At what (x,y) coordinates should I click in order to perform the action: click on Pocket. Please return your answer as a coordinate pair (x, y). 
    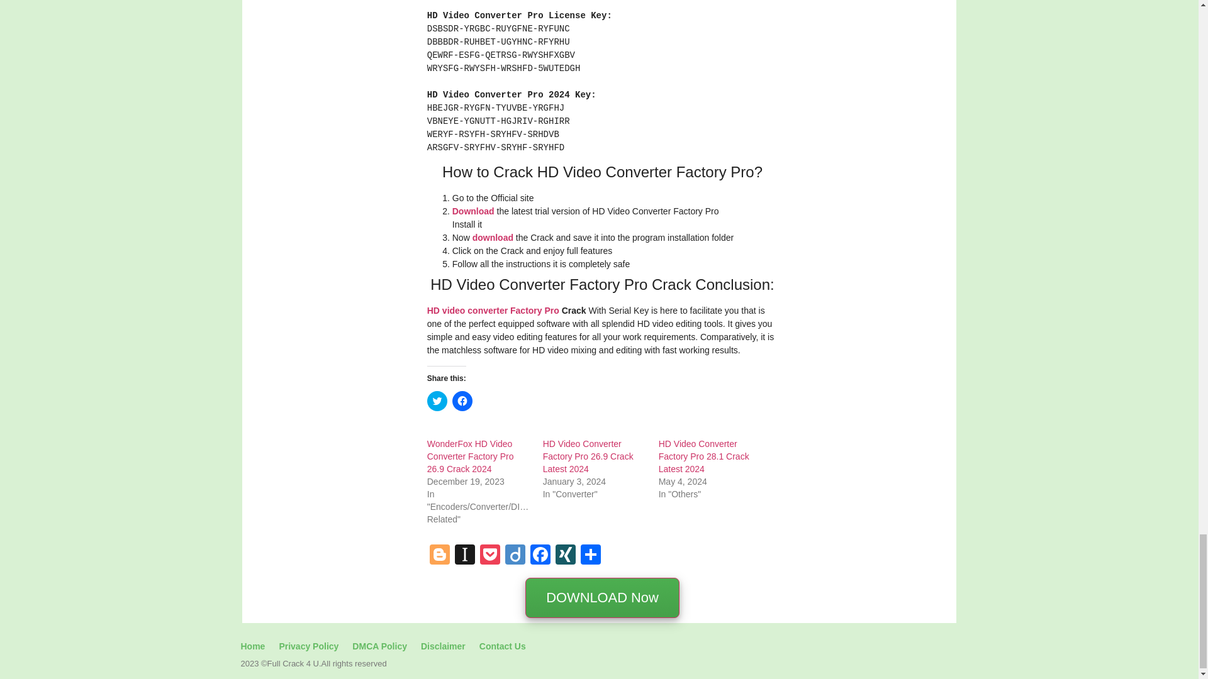
    Looking at the image, I should click on (489, 556).